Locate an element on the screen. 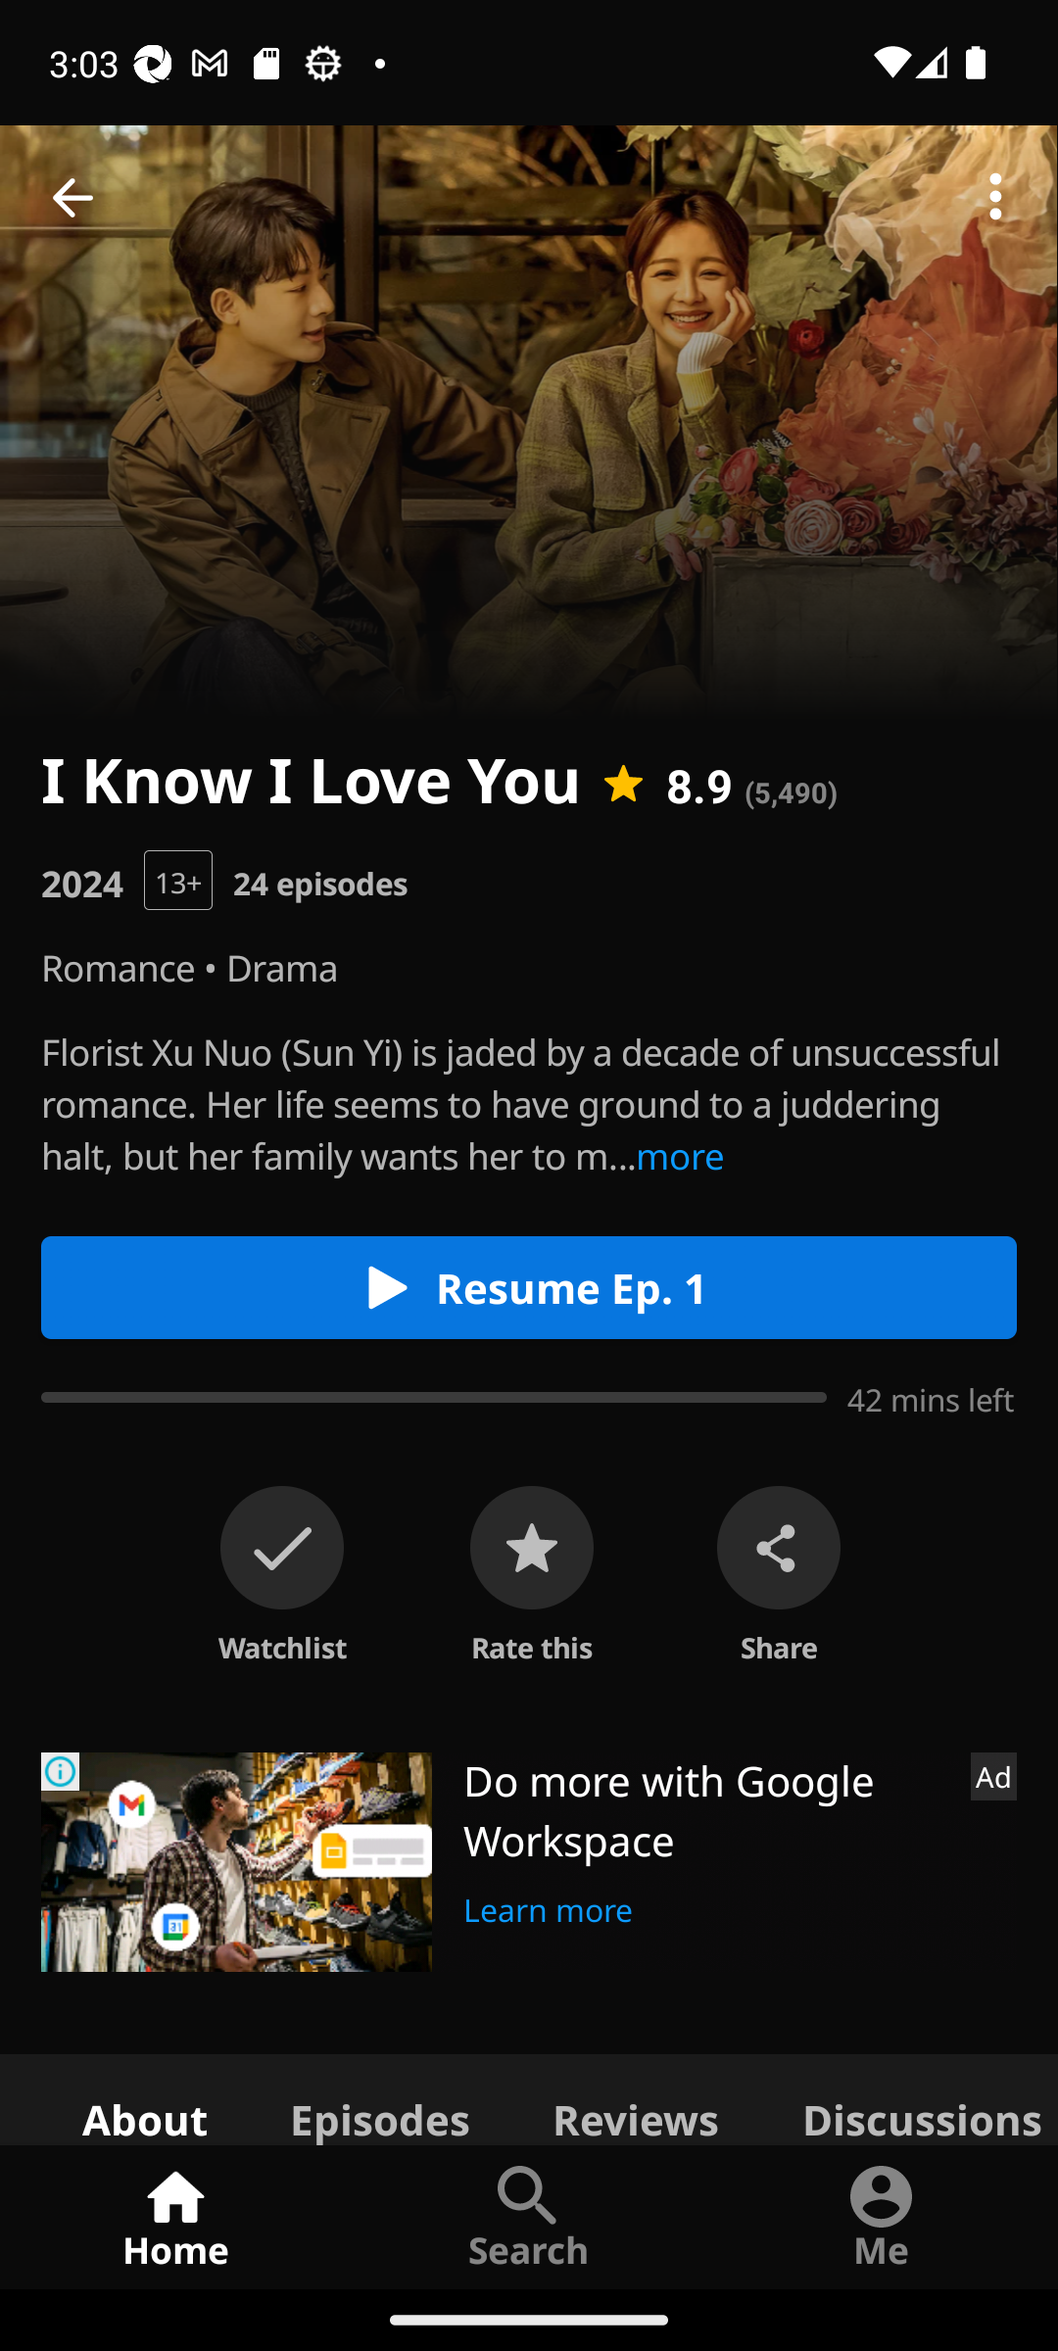 This screenshot has width=1058, height=2351. Learn more is located at coordinates (549, 1906).